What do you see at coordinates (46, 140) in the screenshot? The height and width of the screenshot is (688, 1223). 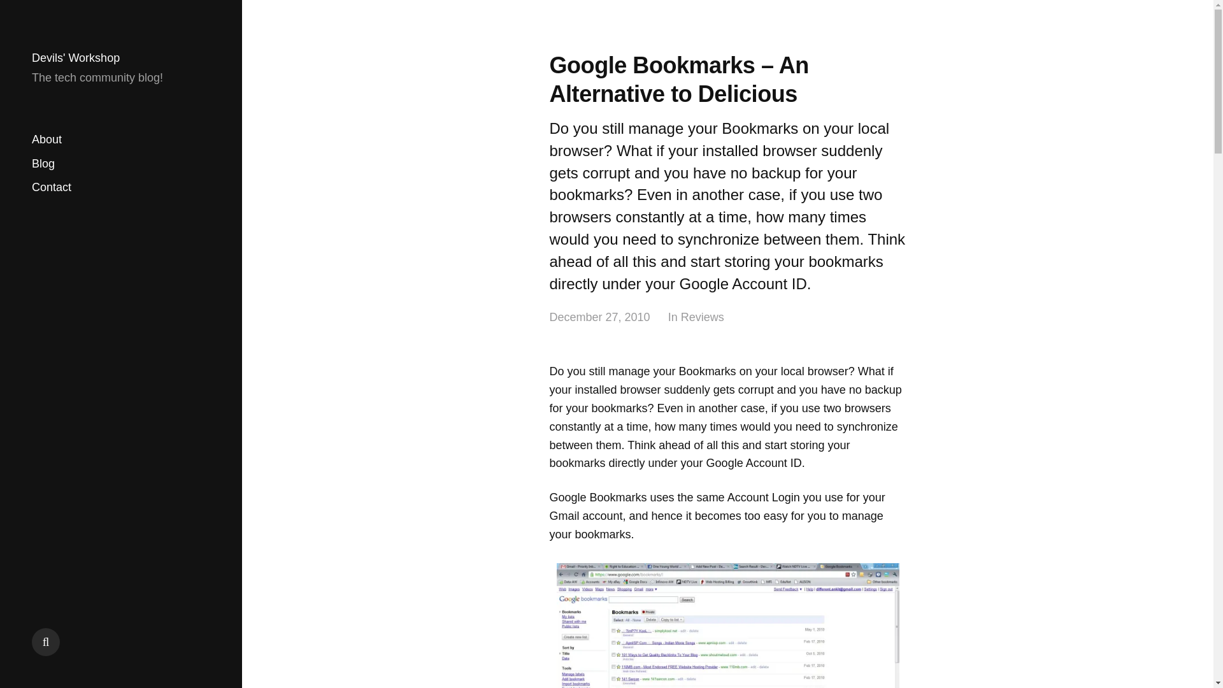 I see `About` at bounding box center [46, 140].